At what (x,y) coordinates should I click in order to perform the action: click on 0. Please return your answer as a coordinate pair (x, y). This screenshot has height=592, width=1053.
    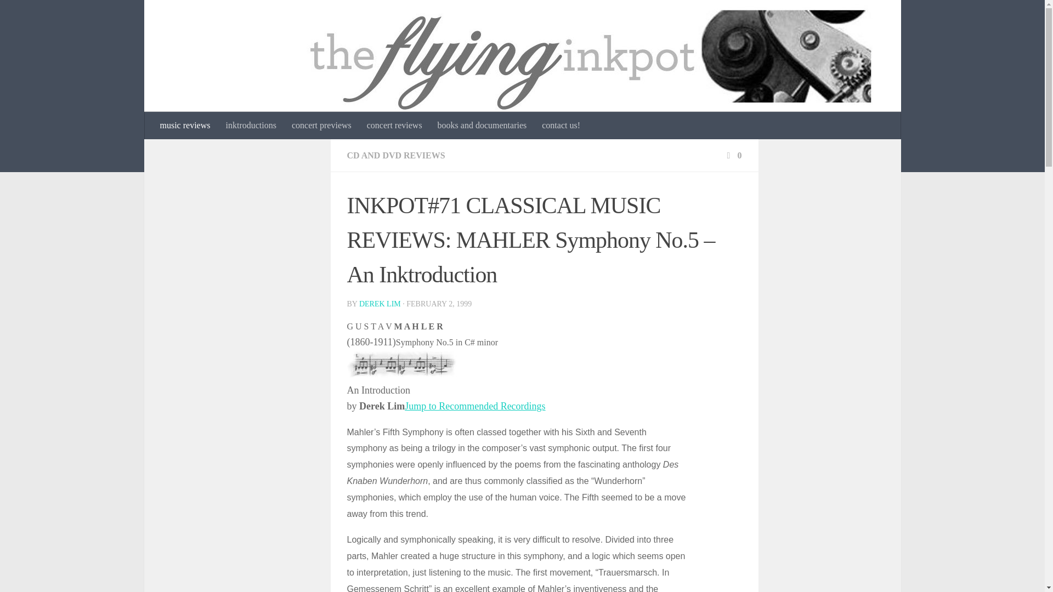
    Looking at the image, I should click on (733, 155).